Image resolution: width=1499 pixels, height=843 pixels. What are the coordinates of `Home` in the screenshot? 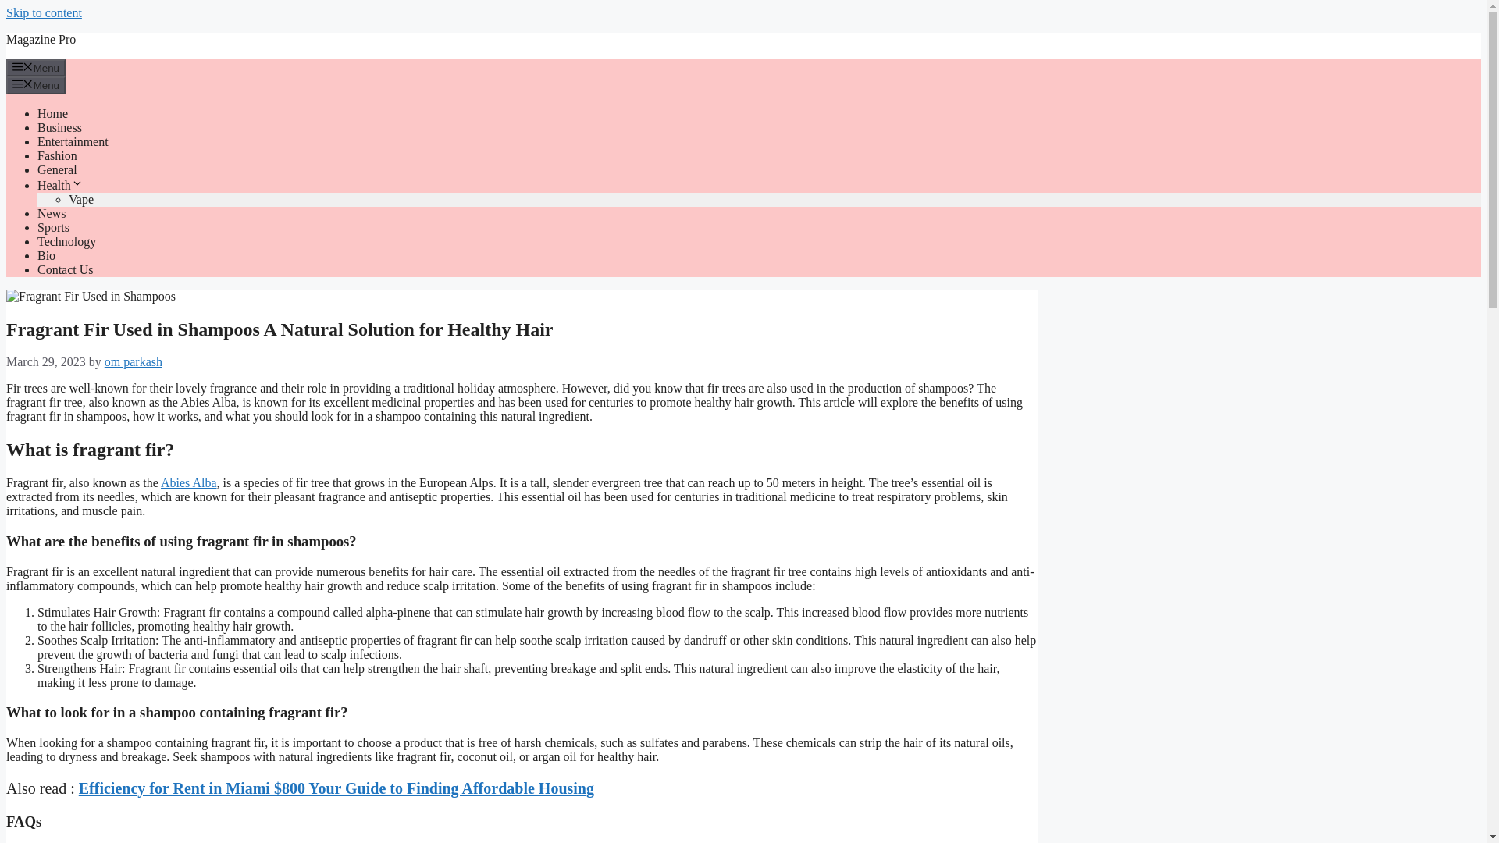 It's located at (52, 114).